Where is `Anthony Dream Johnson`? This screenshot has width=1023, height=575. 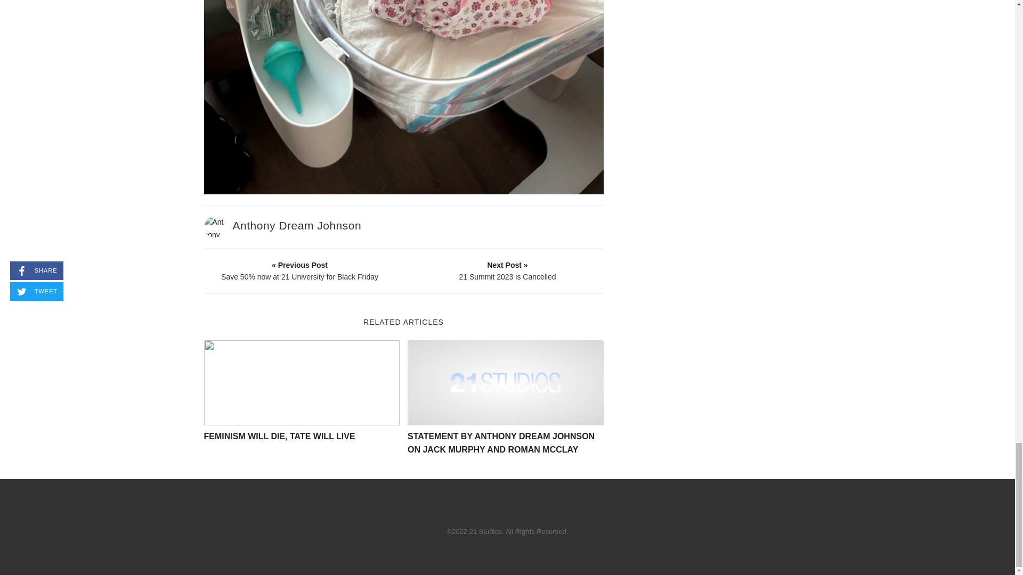
Anthony Dream Johnson is located at coordinates (296, 225).